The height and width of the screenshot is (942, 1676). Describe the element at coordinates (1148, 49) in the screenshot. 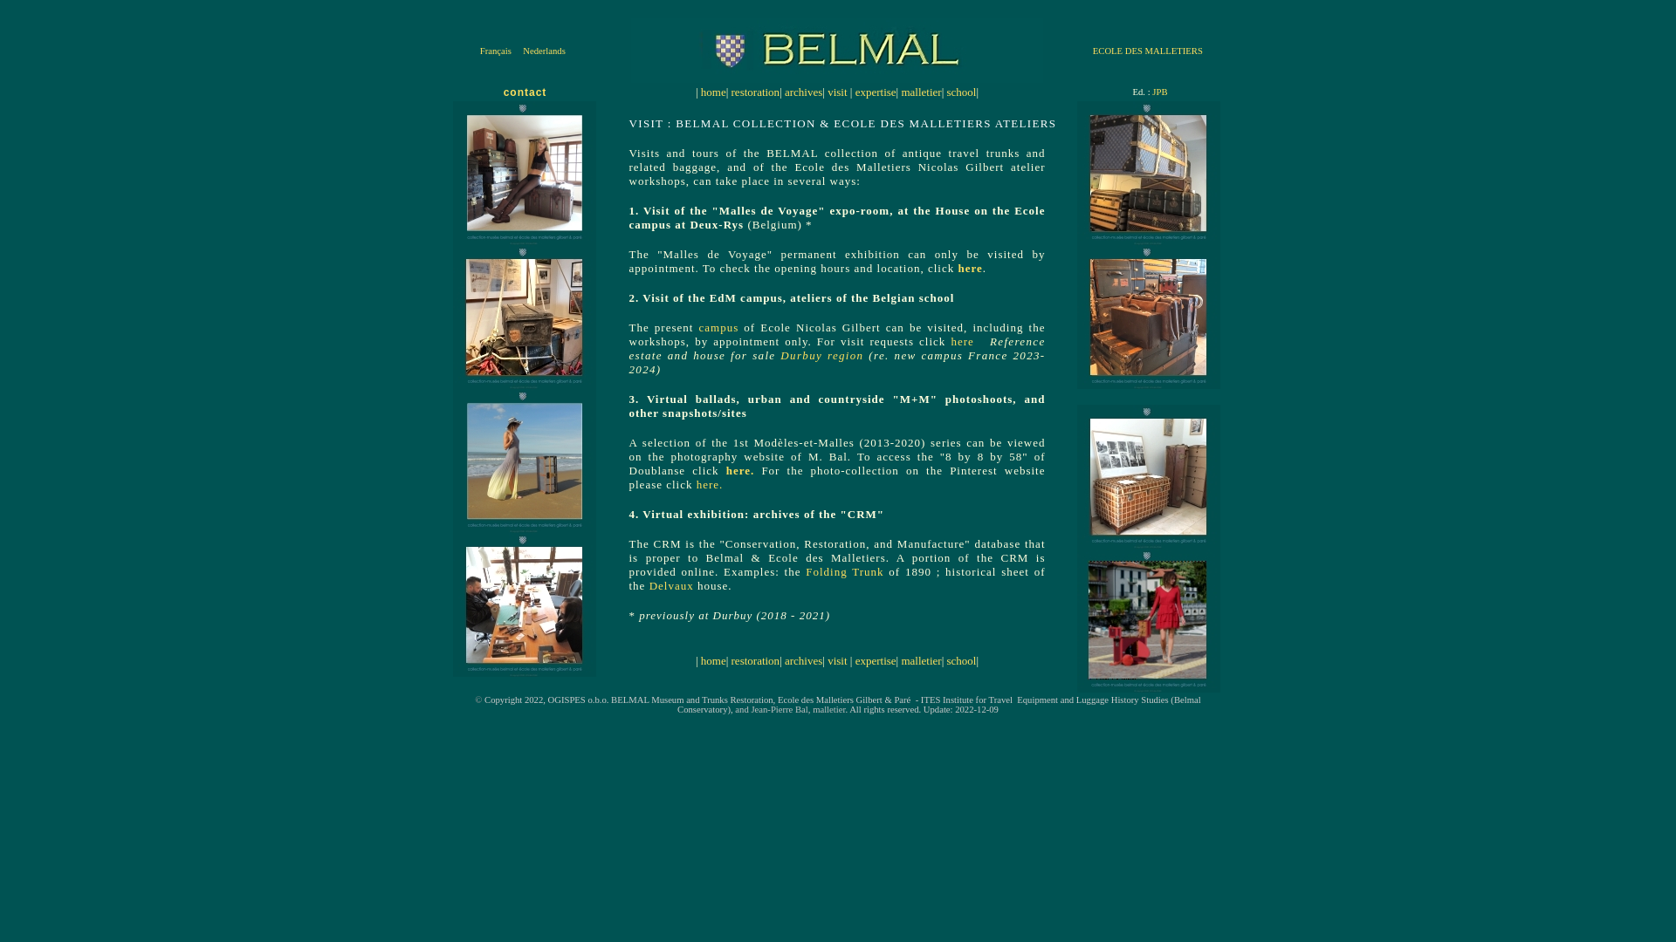

I see `ECOLE DES MALLETIERS` at that location.